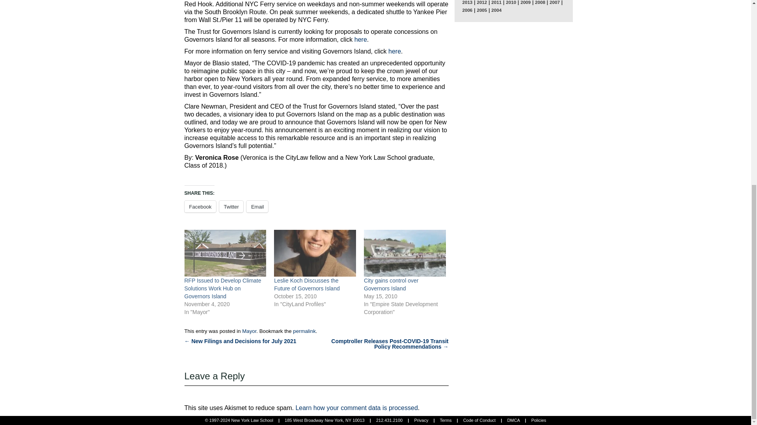  Describe the element at coordinates (200, 206) in the screenshot. I see `Click to share on Facebook` at that location.